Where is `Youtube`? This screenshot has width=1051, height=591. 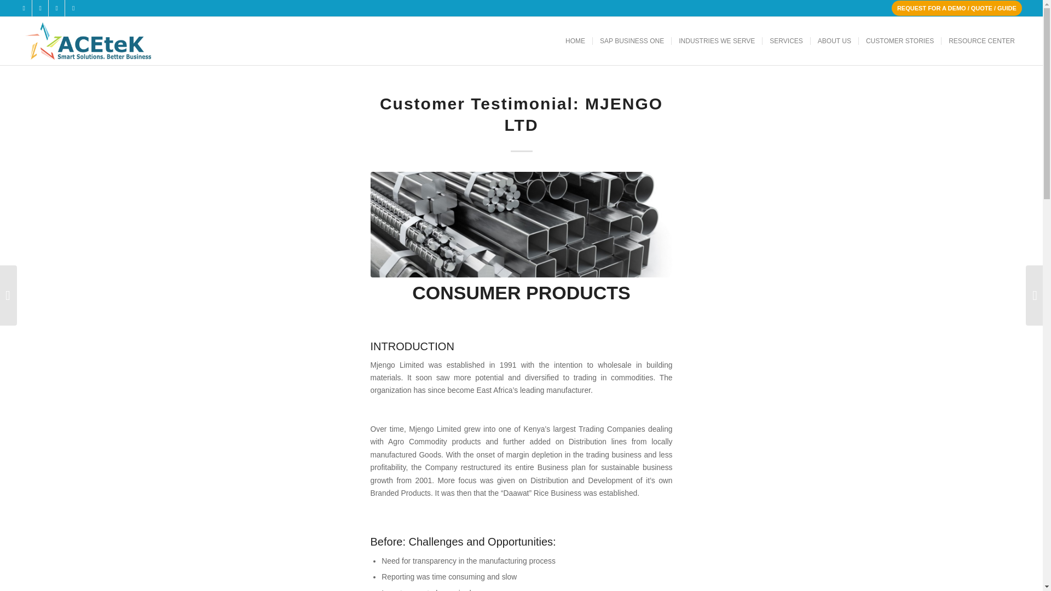
Youtube is located at coordinates (73, 8).